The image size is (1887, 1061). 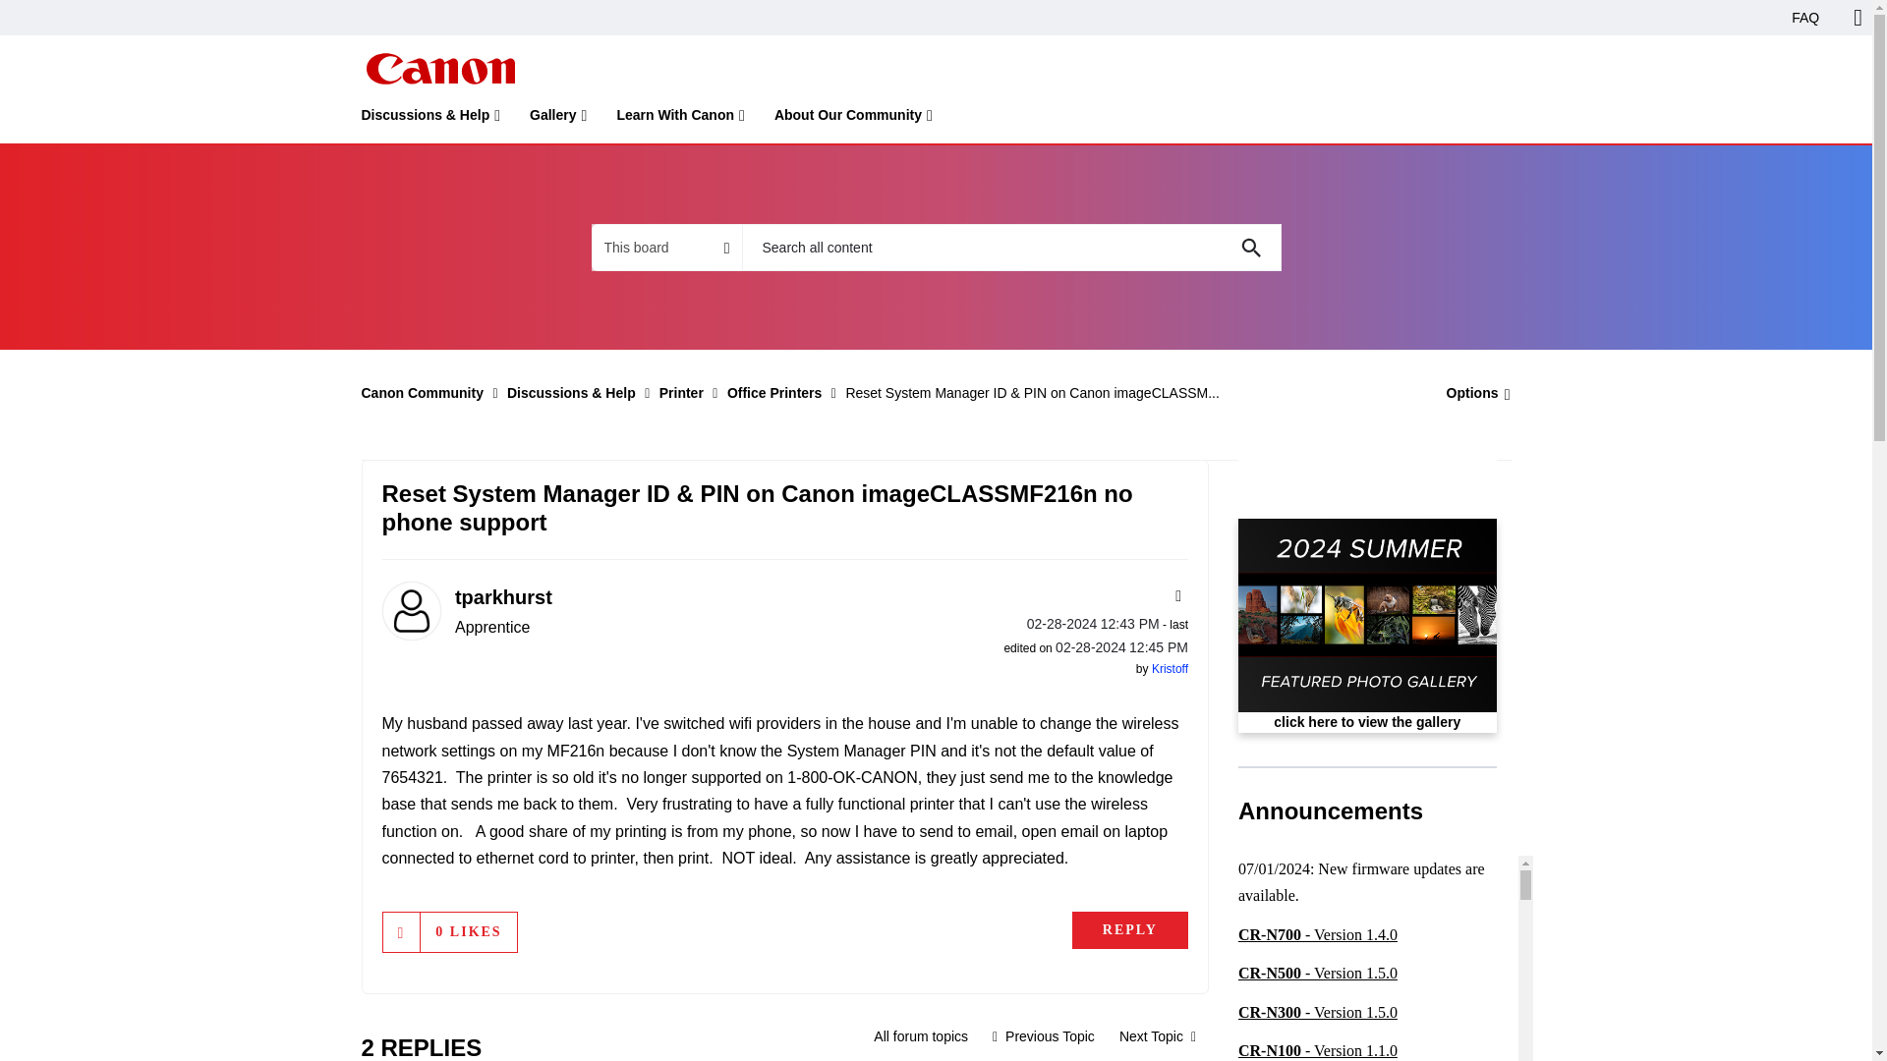 I want to click on Search Granularity, so click(x=666, y=248).